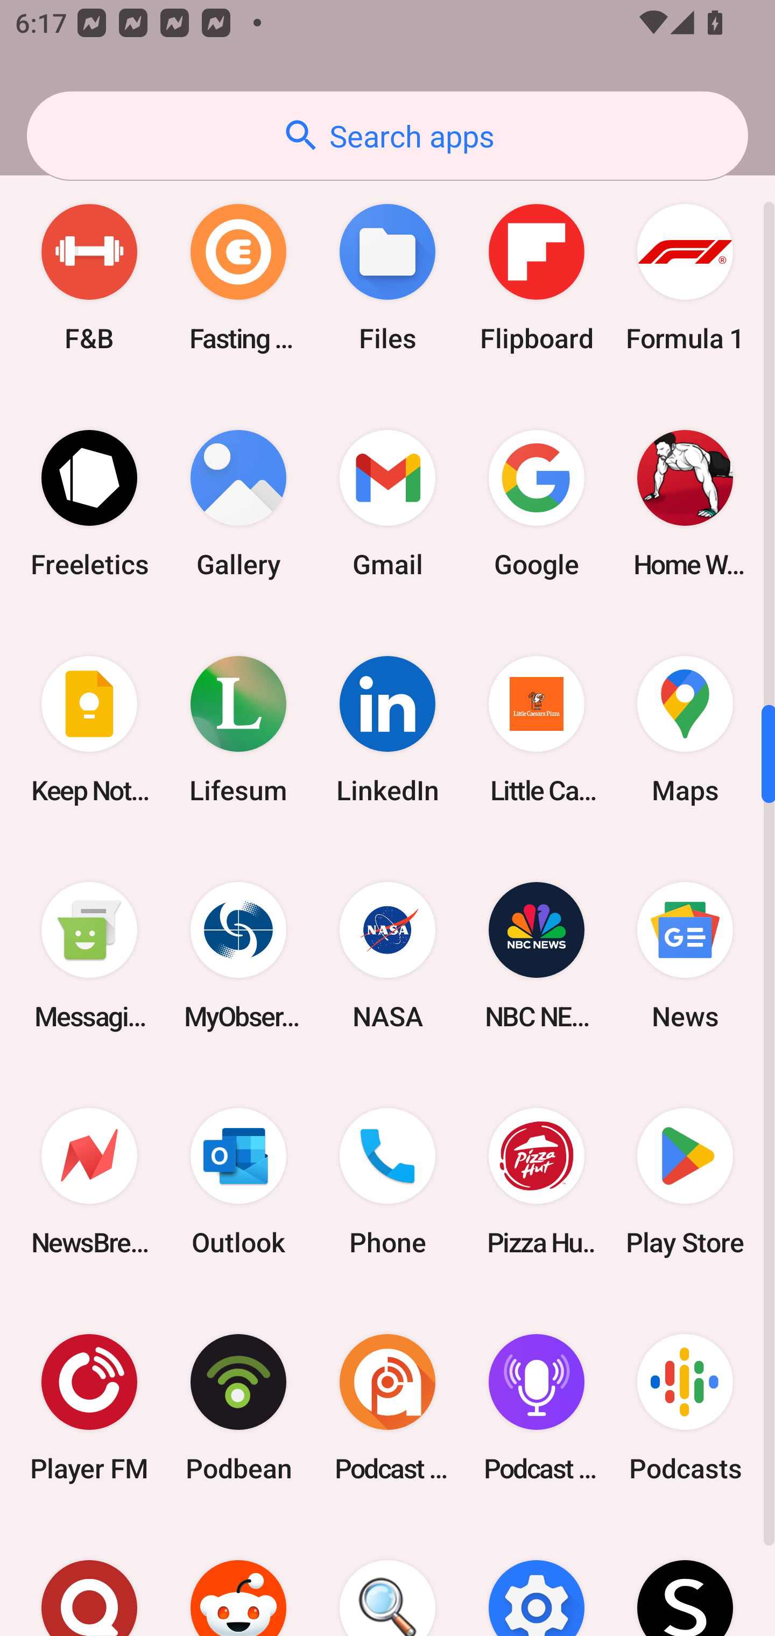  What do you see at coordinates (387, 1408) in the screenshot?
I see `Podcast Addict` at bounding box center [387, 1408].